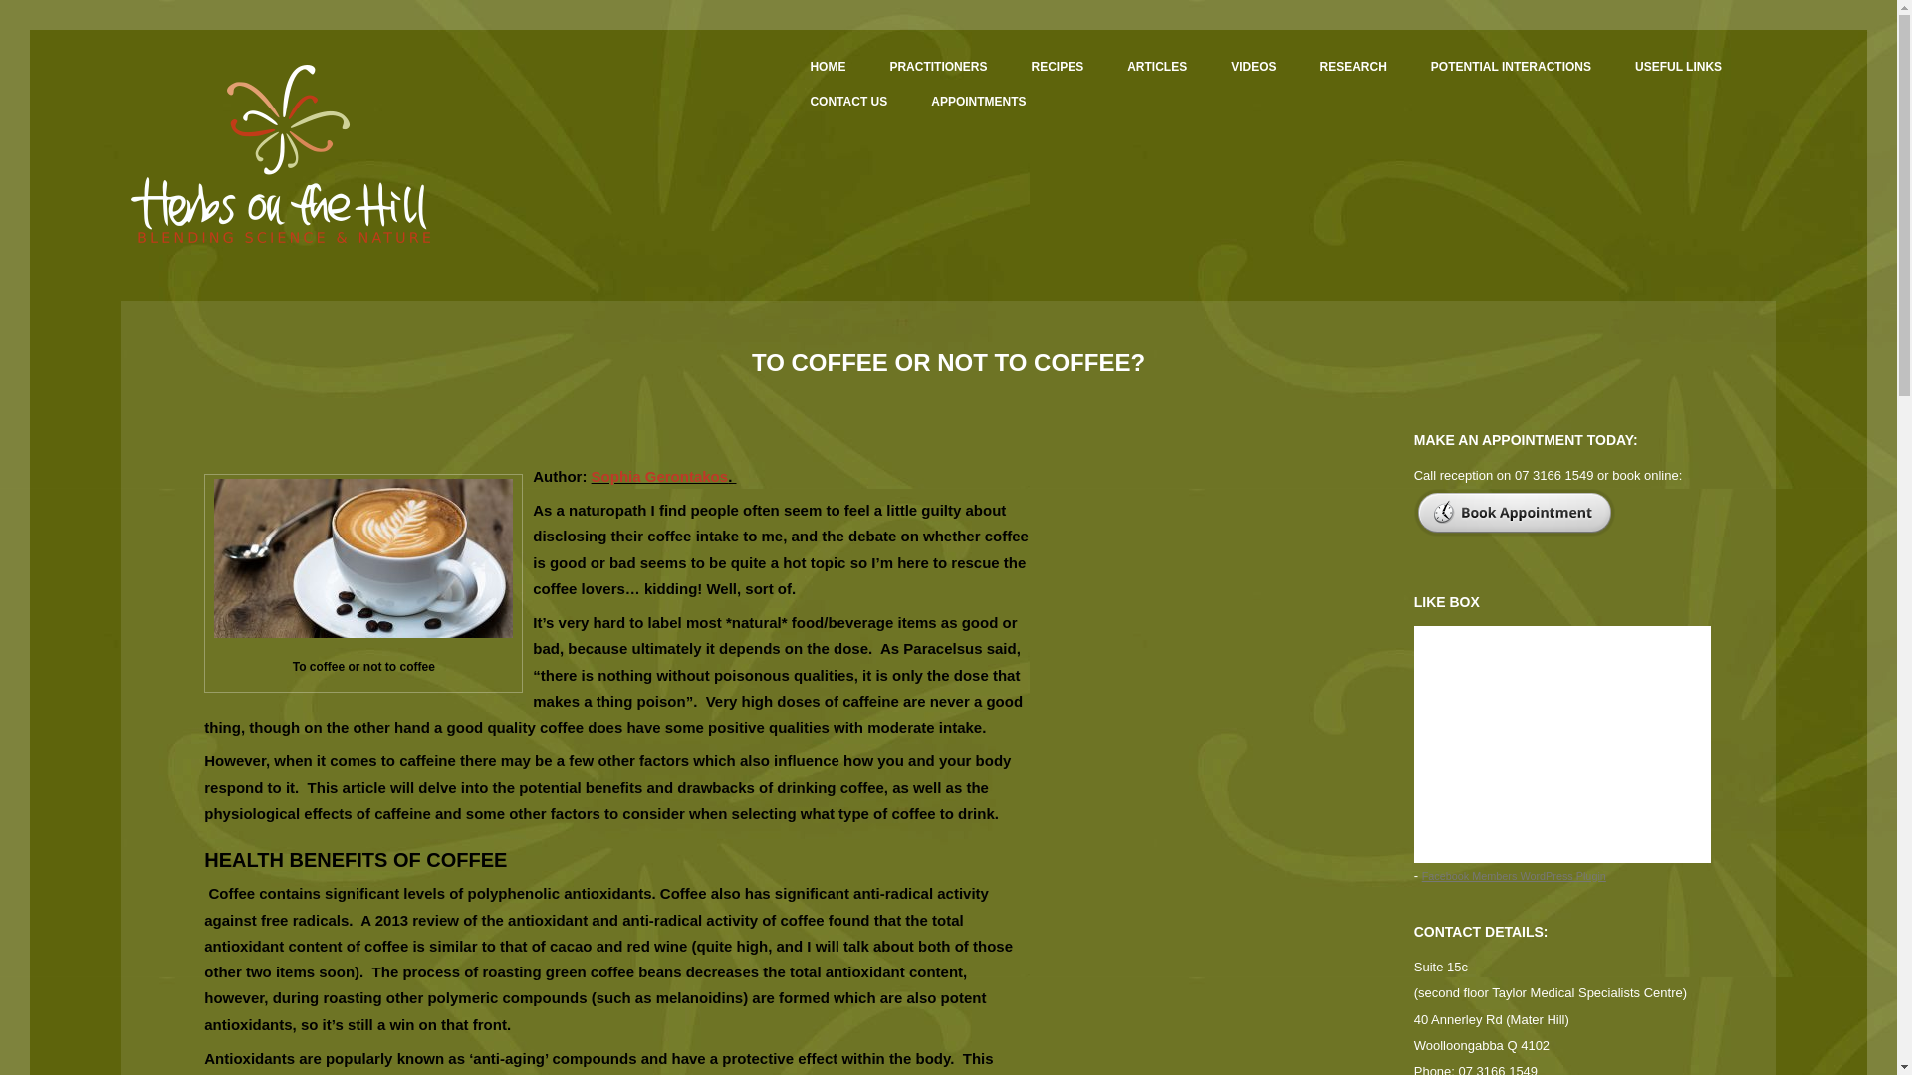 Image resolution: width=1912 pixels, height=1075 pixels. Describe the element at coordinates (1677, 66) in the screenshot. I see `USEFUL LINKS` at that location.